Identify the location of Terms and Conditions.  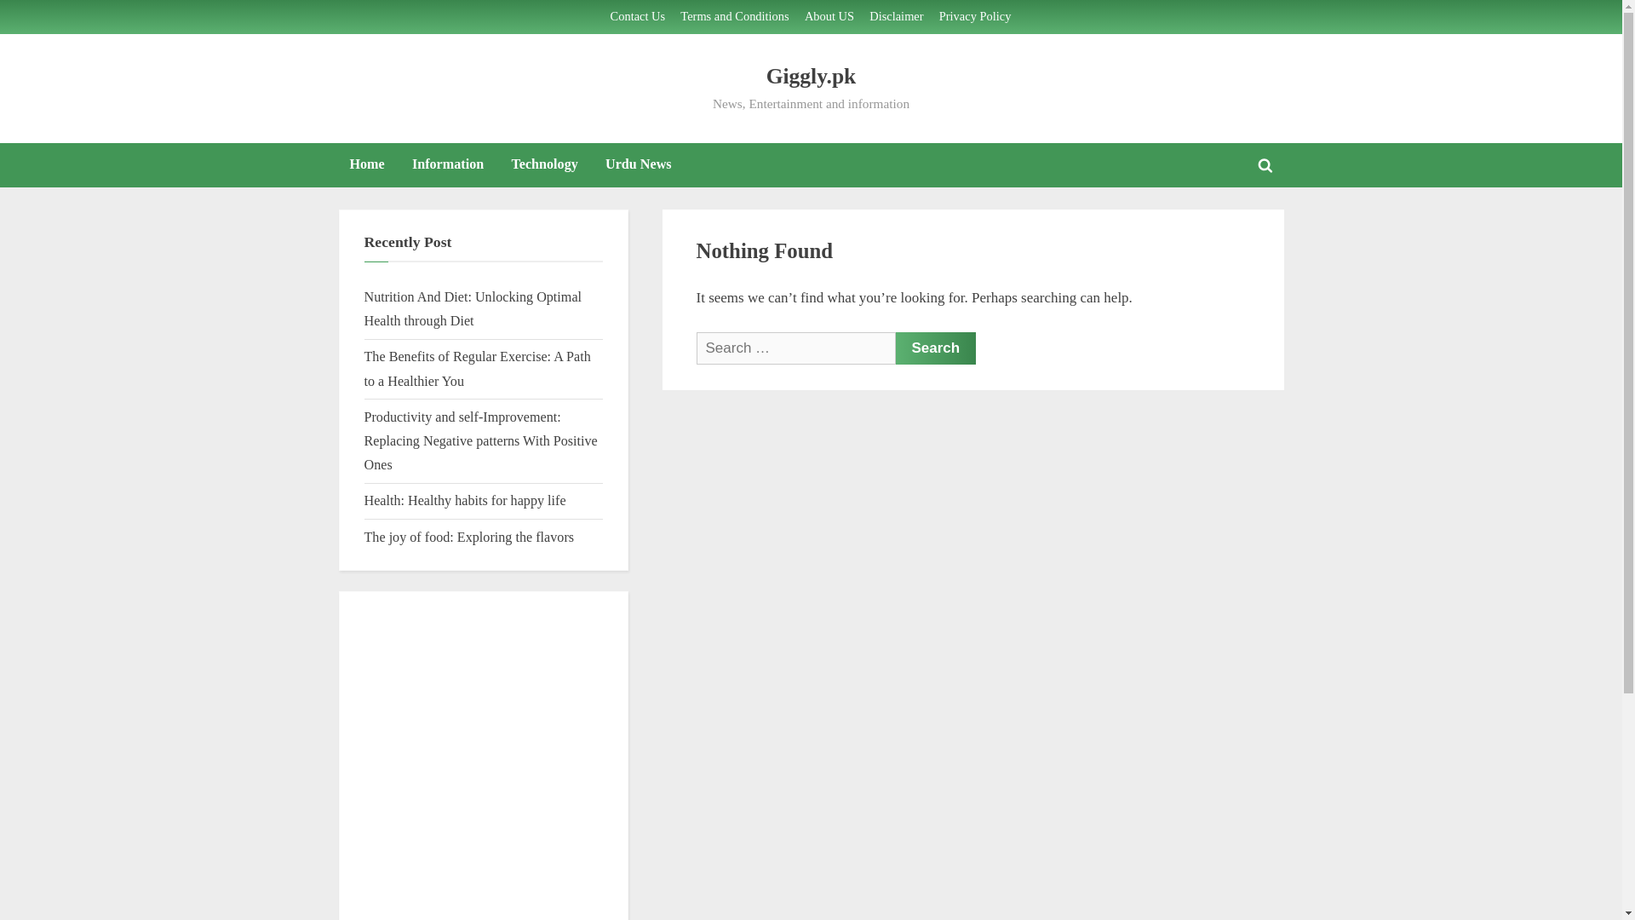
(734, 17).